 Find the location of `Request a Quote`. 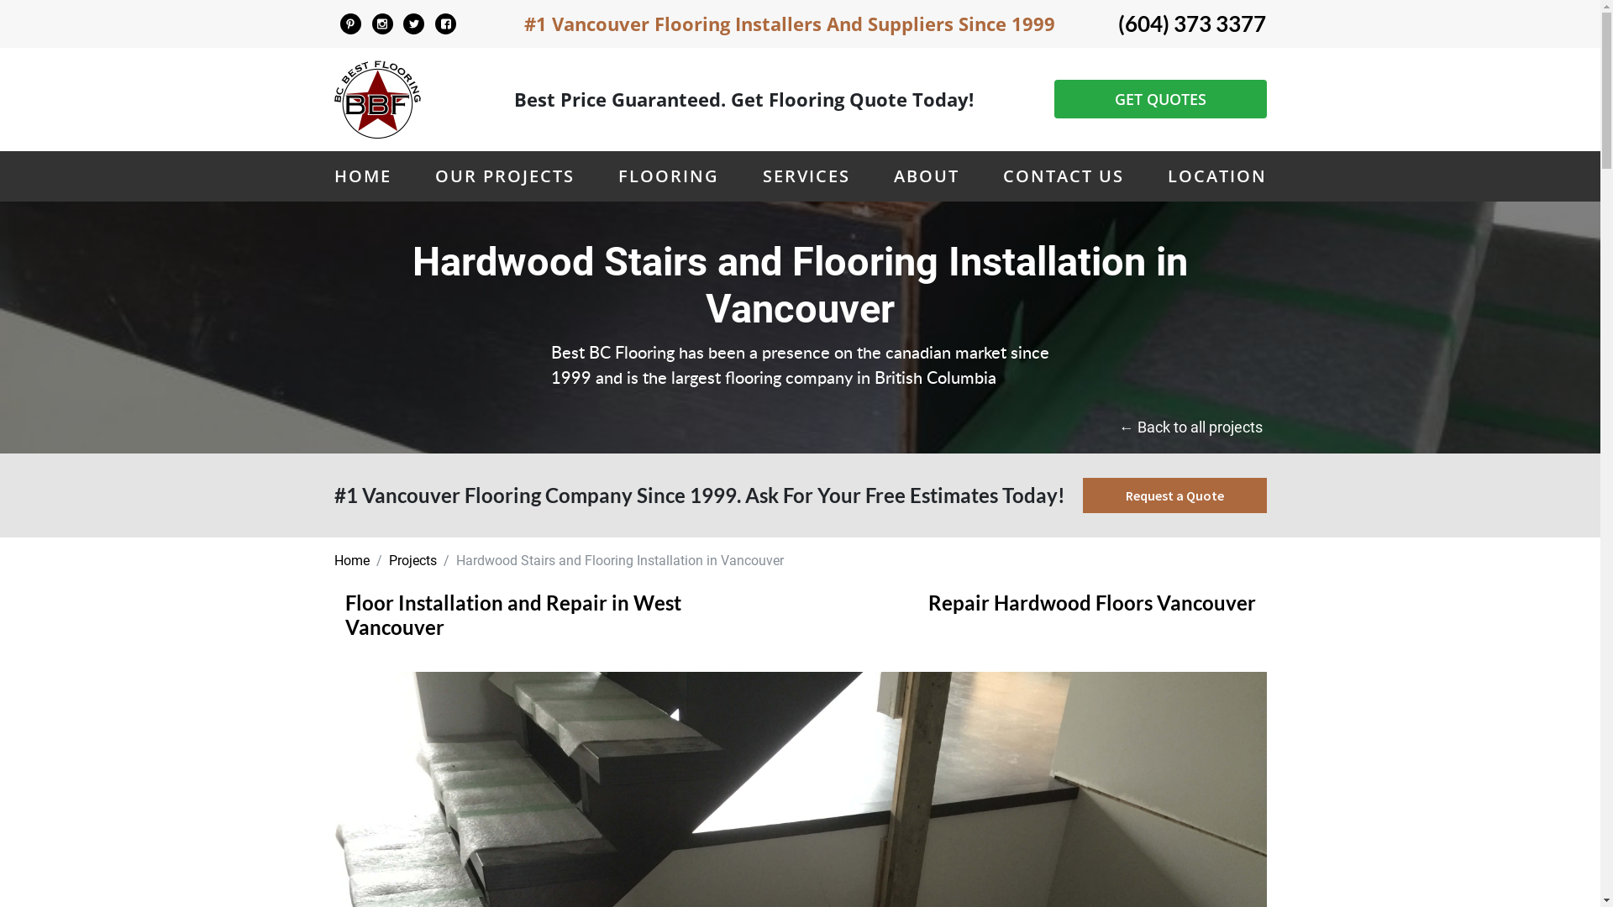

Request a Quote is located at coordinates (1174, 495).